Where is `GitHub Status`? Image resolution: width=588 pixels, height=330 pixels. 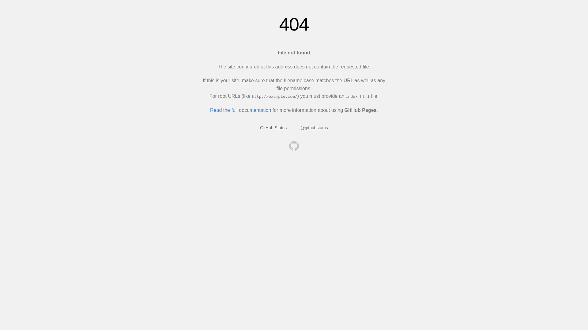 GitHub Status is located at coordinates (273, 128).